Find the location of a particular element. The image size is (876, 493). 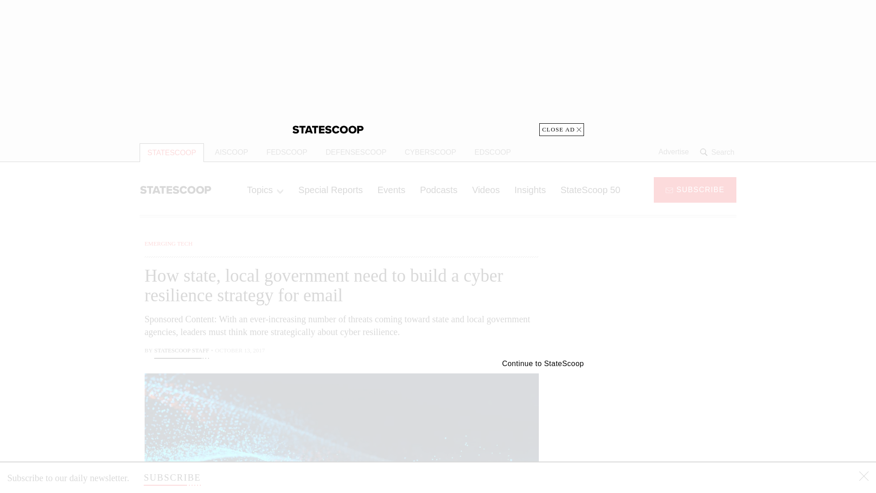

Topics is located at coordinates (265, 189).